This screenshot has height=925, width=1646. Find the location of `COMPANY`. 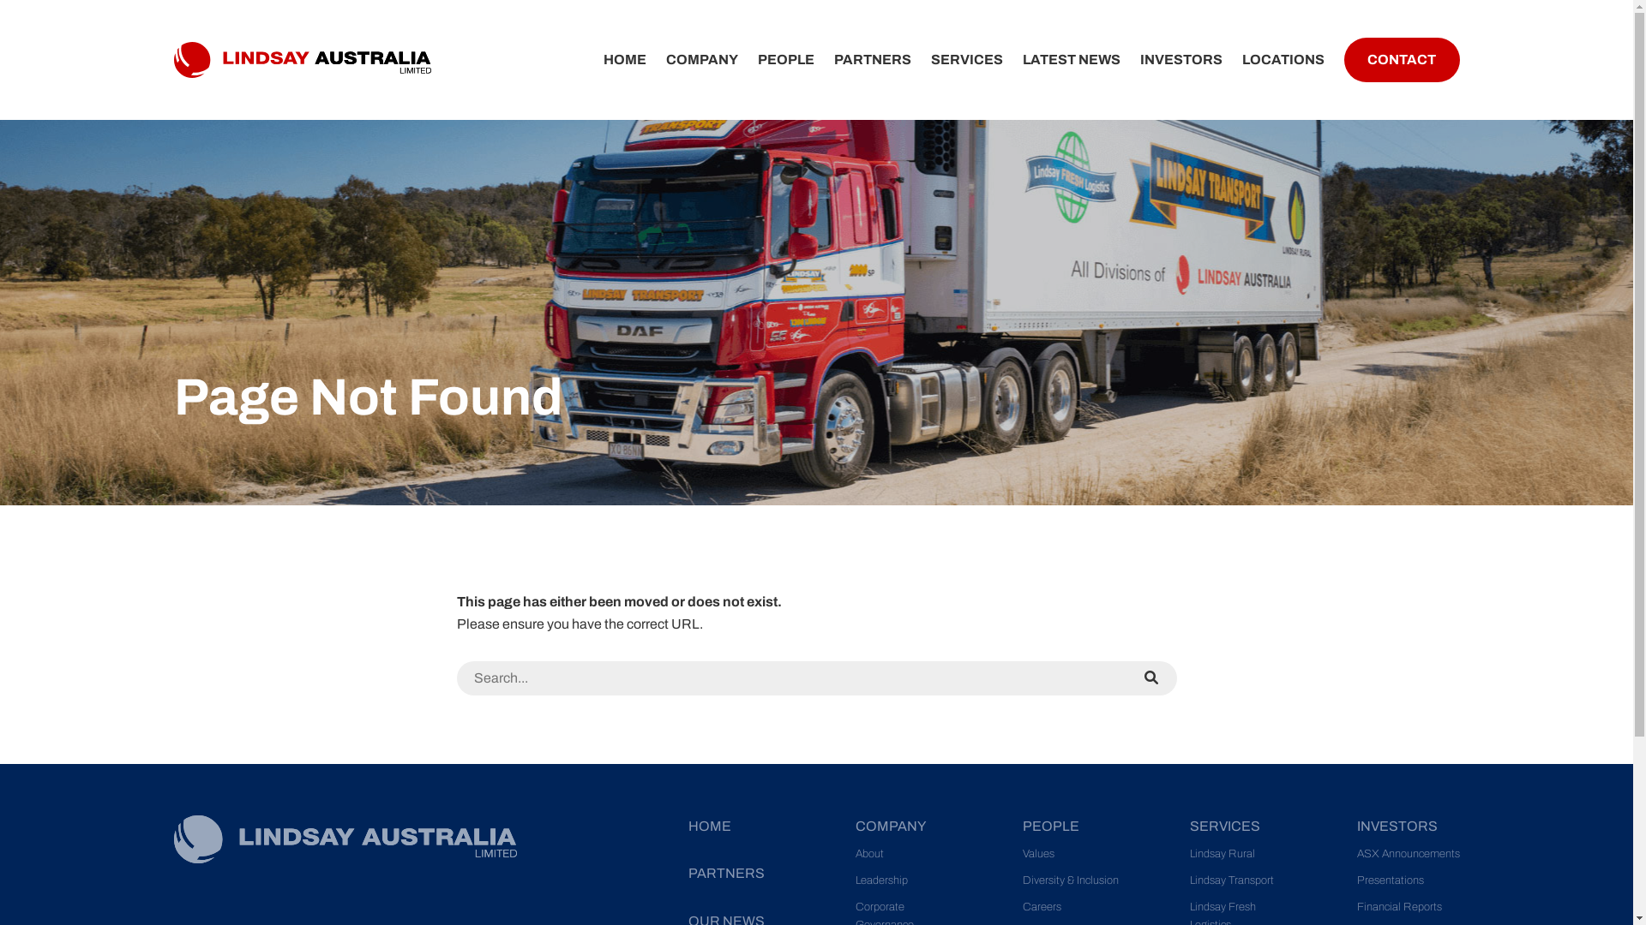

COMPANY is located at coordinates (891, 826).